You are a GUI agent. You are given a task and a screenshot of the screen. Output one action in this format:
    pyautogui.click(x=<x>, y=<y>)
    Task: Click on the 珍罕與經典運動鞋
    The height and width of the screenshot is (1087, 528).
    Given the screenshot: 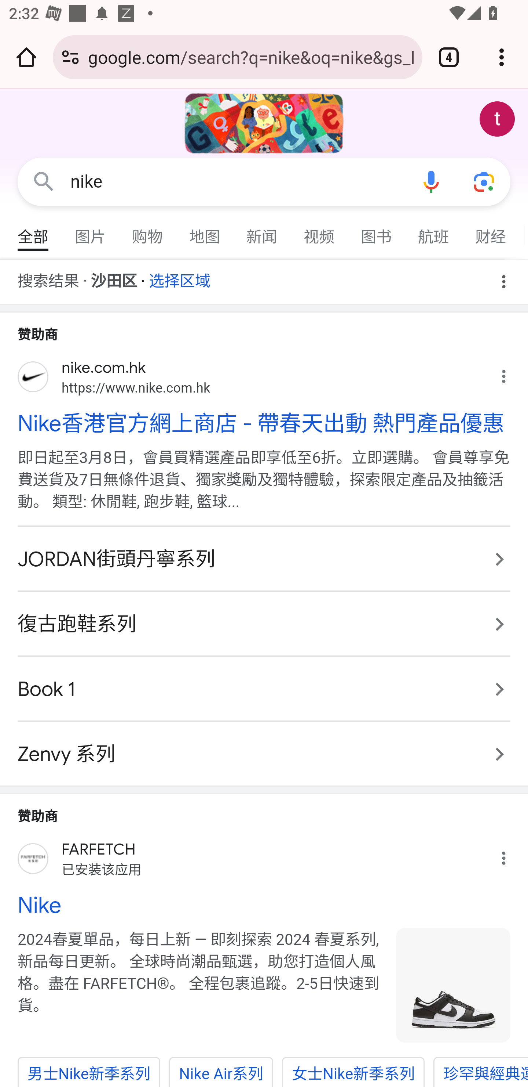 What is the action you would take?
    pyautogui.click(x=481, y=1072)
    